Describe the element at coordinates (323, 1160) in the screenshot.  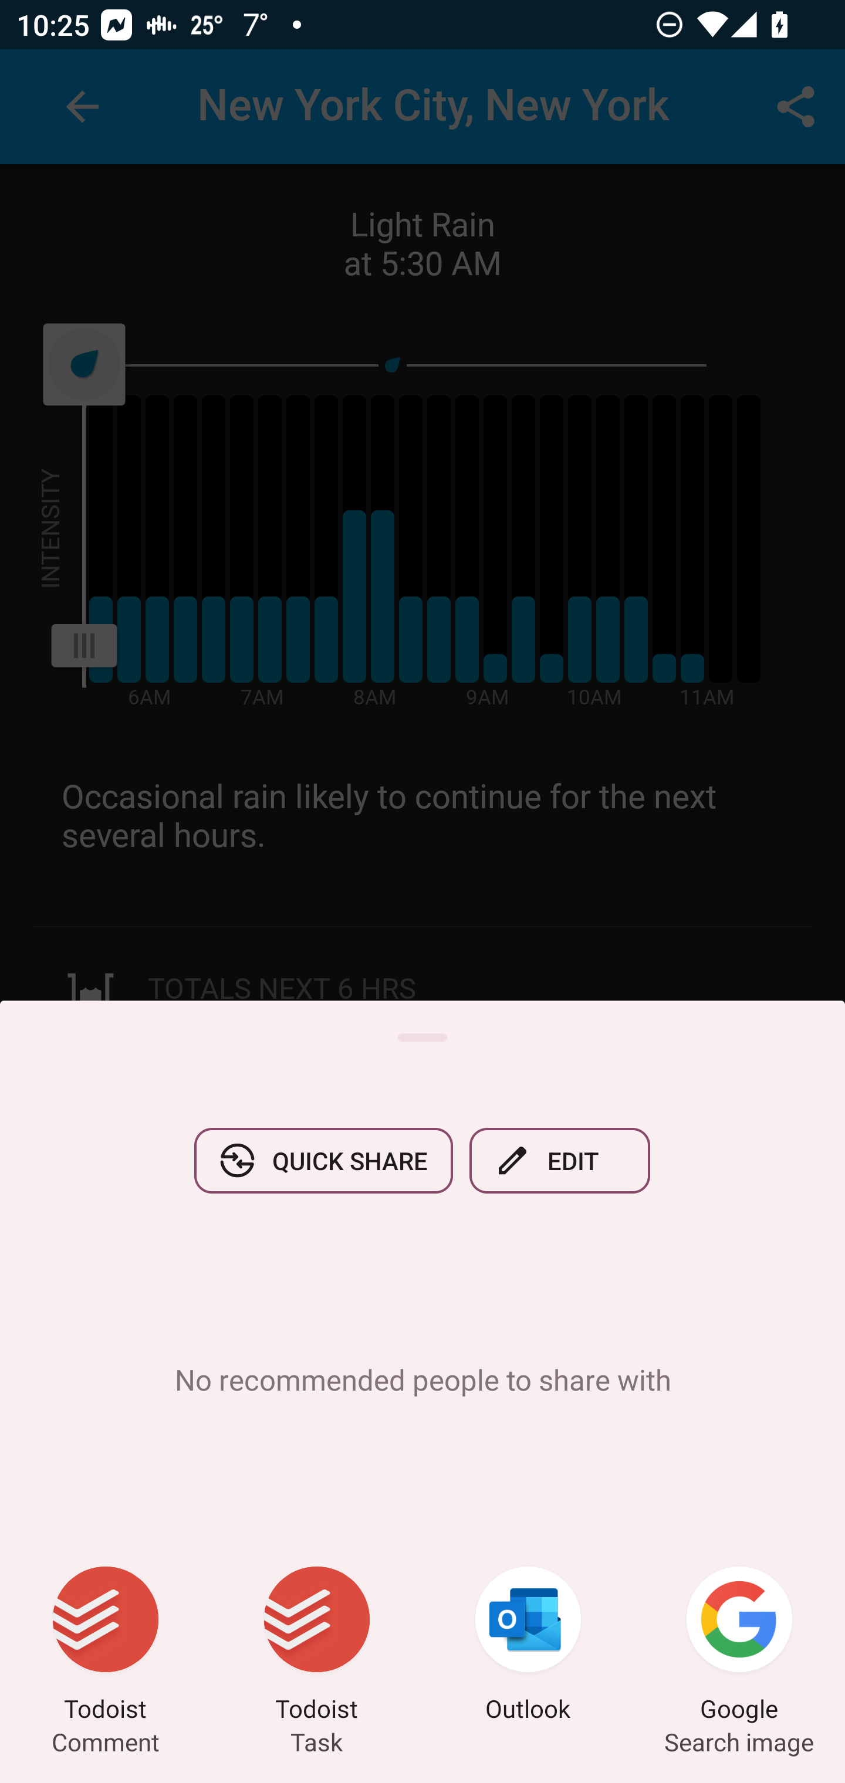
I see `QUICK SHARE` at that location.